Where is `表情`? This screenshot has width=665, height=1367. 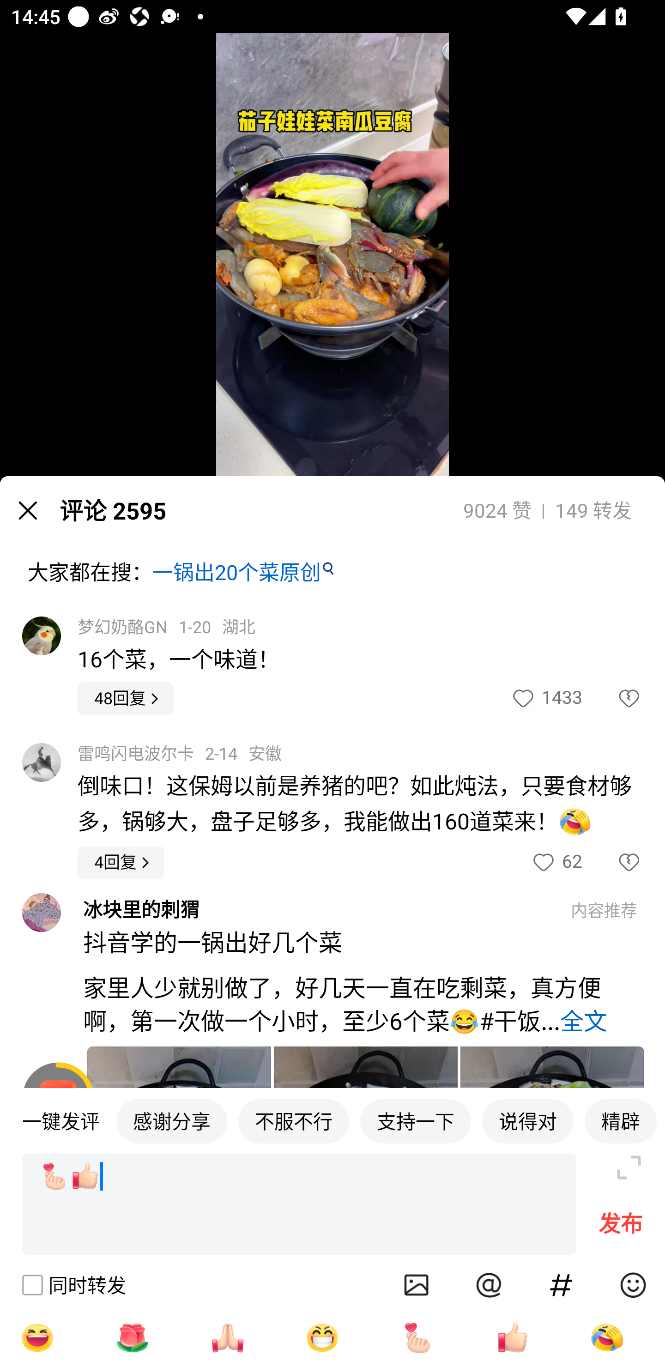 表情 is located at coordinates (633, 1285).